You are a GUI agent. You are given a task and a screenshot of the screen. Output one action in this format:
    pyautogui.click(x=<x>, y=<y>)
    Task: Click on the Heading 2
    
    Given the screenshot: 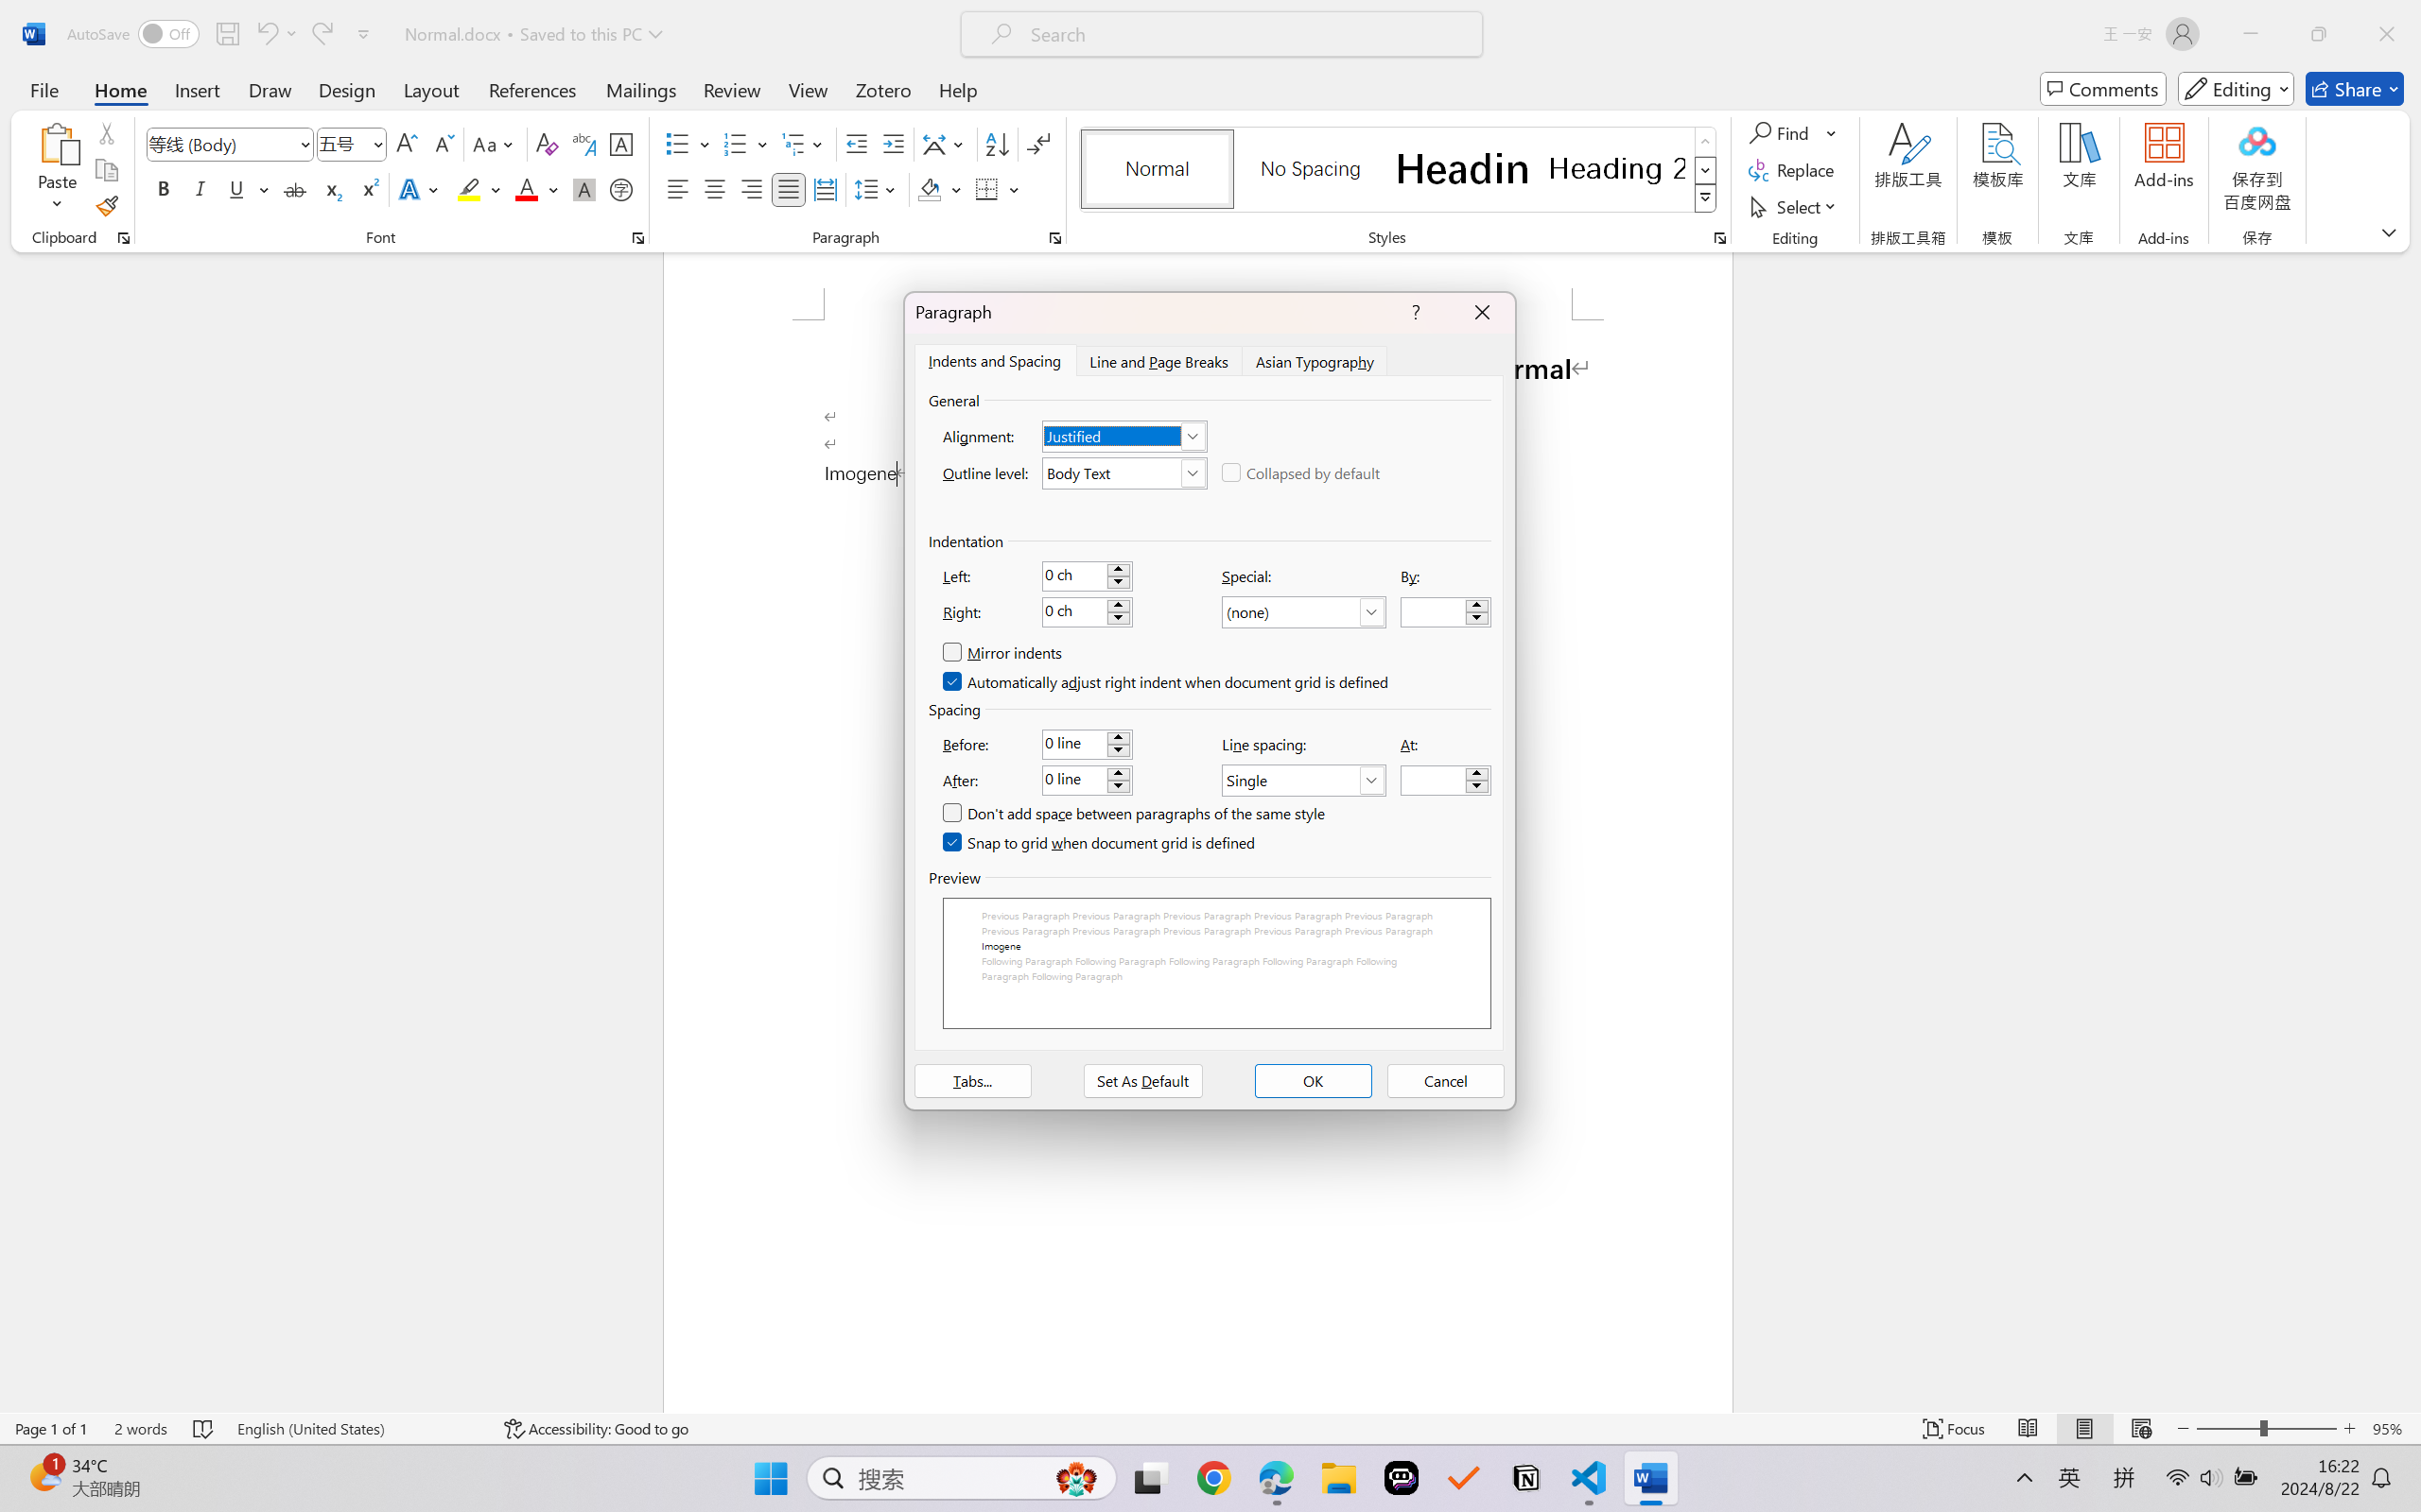 What is the action you would take?
    pyautogui.click(x=1617, y=168)
    